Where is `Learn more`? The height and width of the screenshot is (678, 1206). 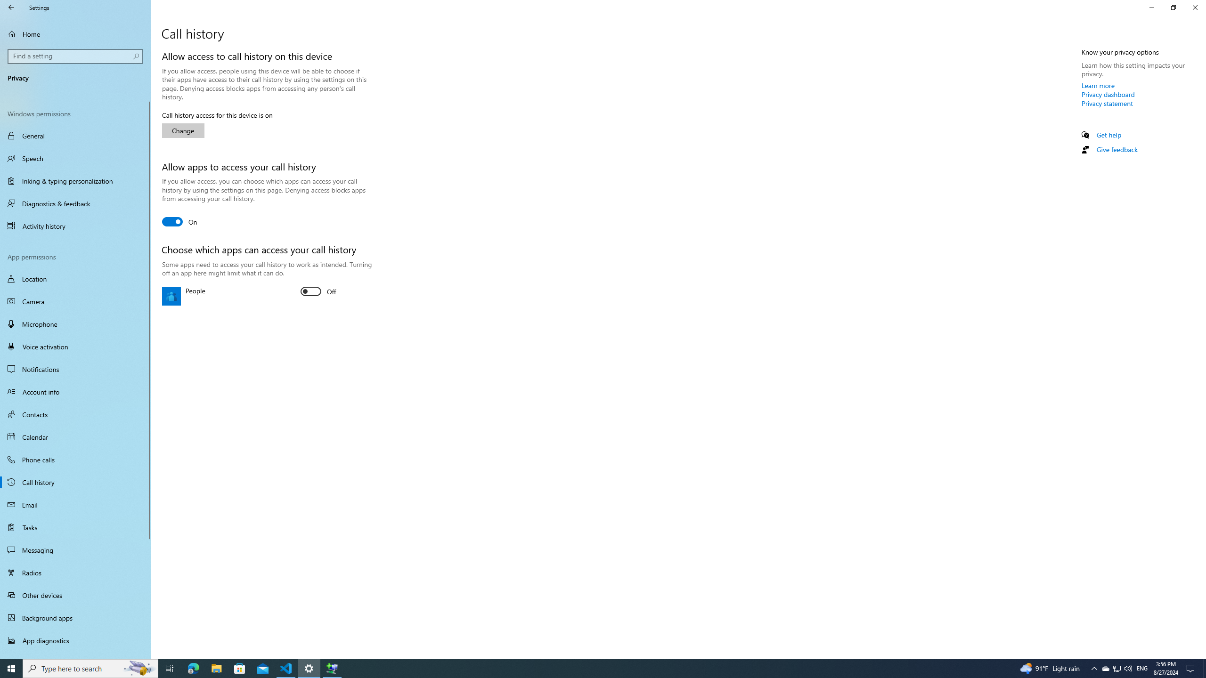
Learn more is located at coordinates (1099, 85).